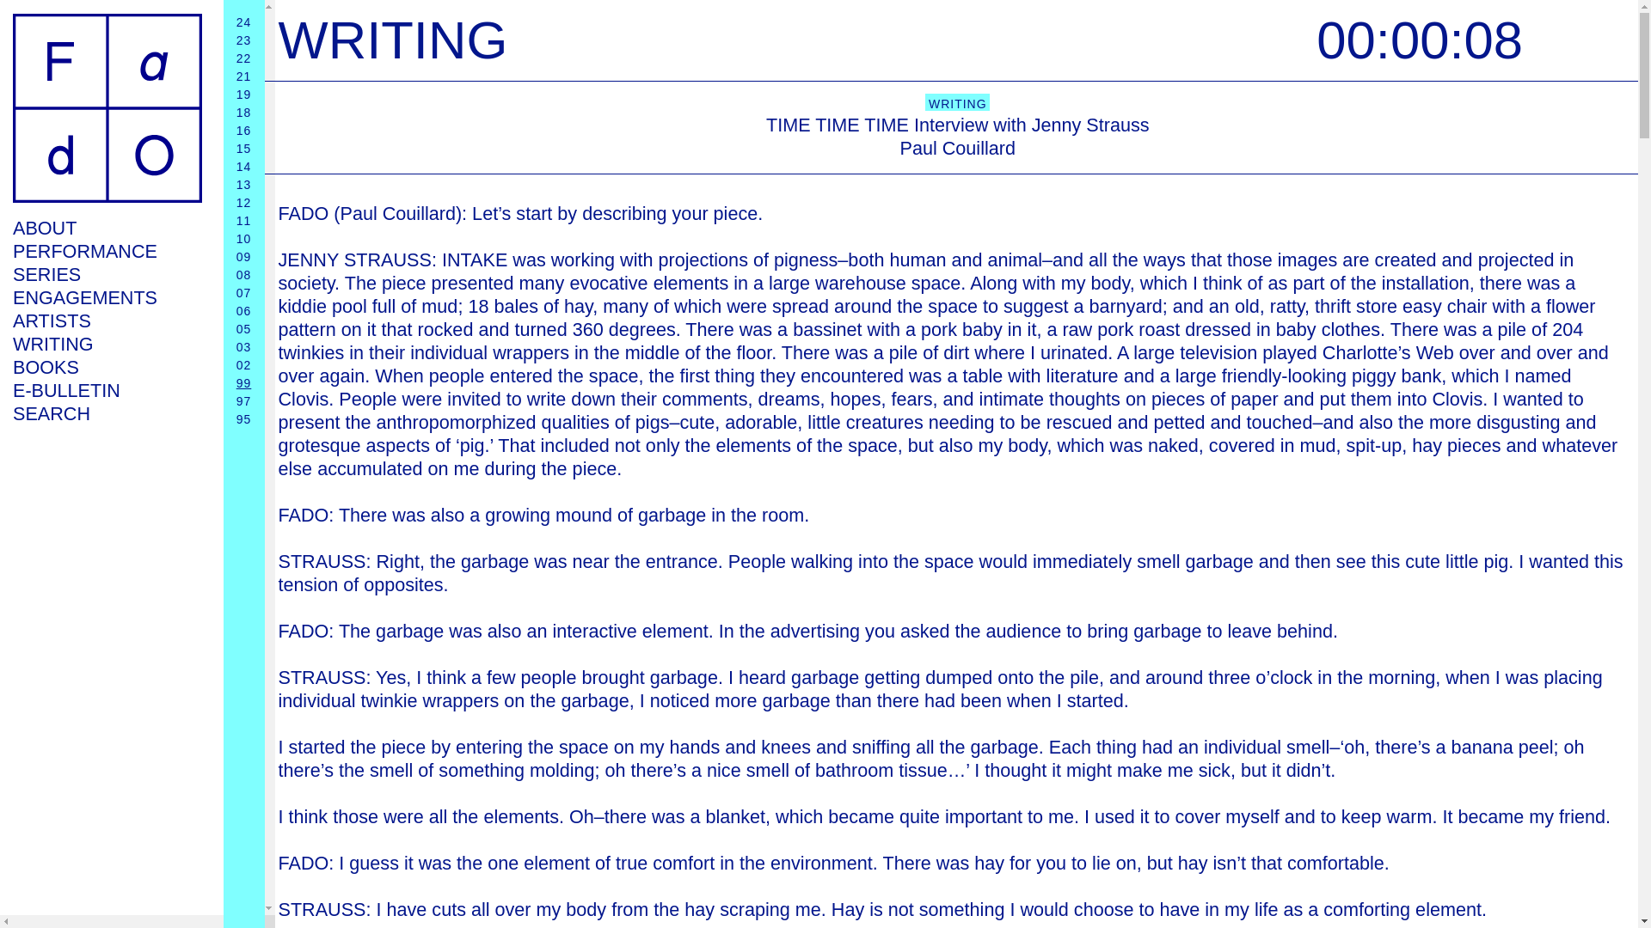 Image resolution: width=1651 pixels, height=928 pixels. Describe the element at coordinates (107, 412) in the screenshot. I see `SEARCH` at that location.